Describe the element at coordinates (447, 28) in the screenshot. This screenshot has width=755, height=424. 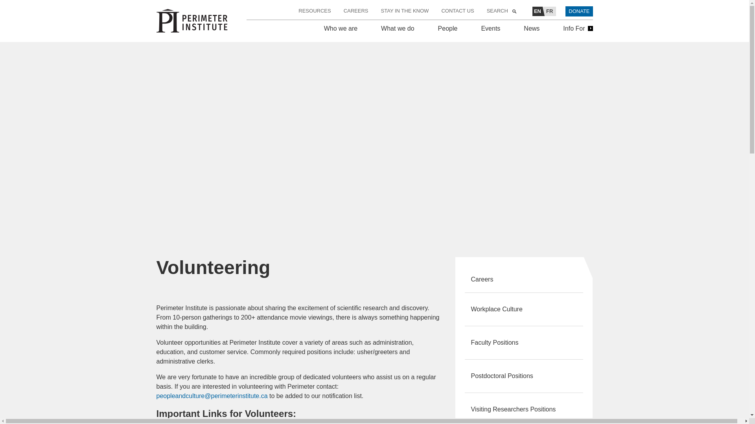
I see `People` at that location.